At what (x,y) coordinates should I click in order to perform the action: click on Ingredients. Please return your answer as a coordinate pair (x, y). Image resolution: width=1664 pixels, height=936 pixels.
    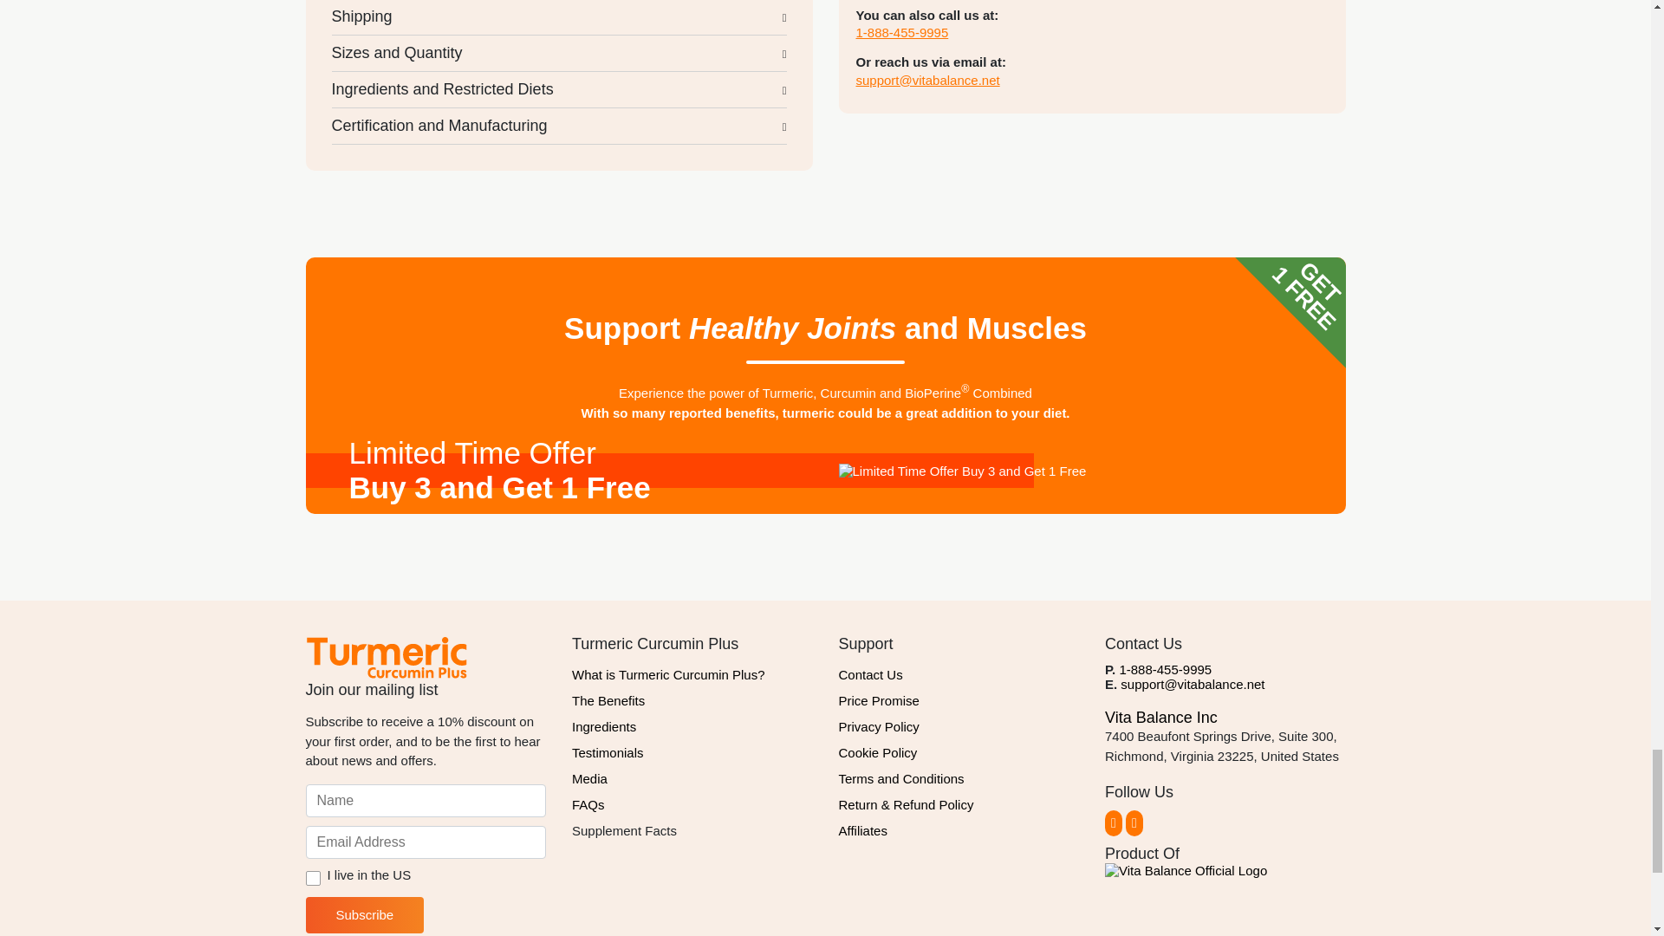
    Looking at the image, I should click on (692, 727).